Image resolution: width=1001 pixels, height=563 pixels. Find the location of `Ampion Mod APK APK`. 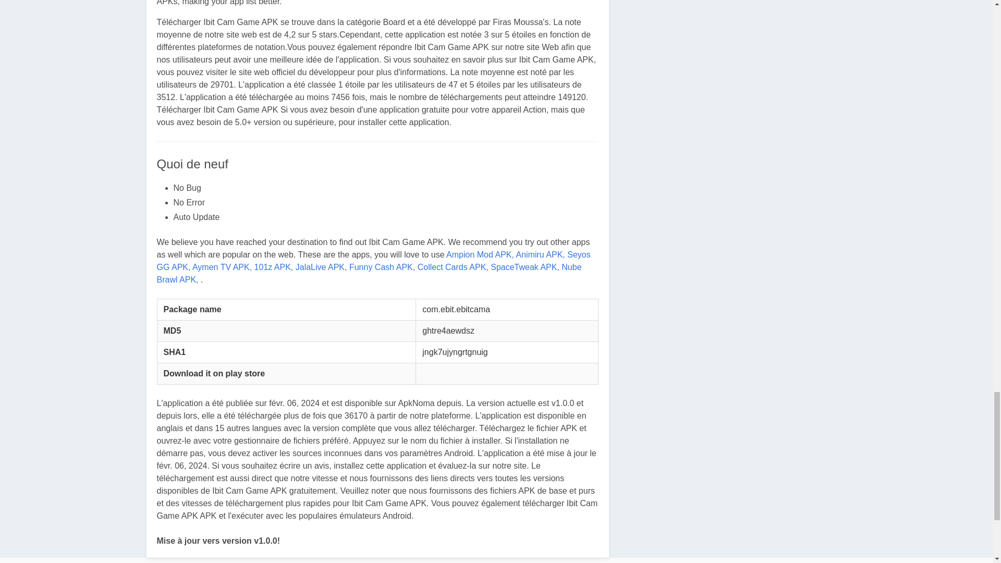

Ampion Mod APK APK is located at coordinates (480, 254).